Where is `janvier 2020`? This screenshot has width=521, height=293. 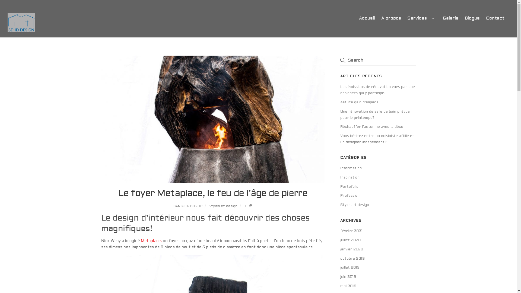
janvier 2020 is located at coordinates (352, 249).